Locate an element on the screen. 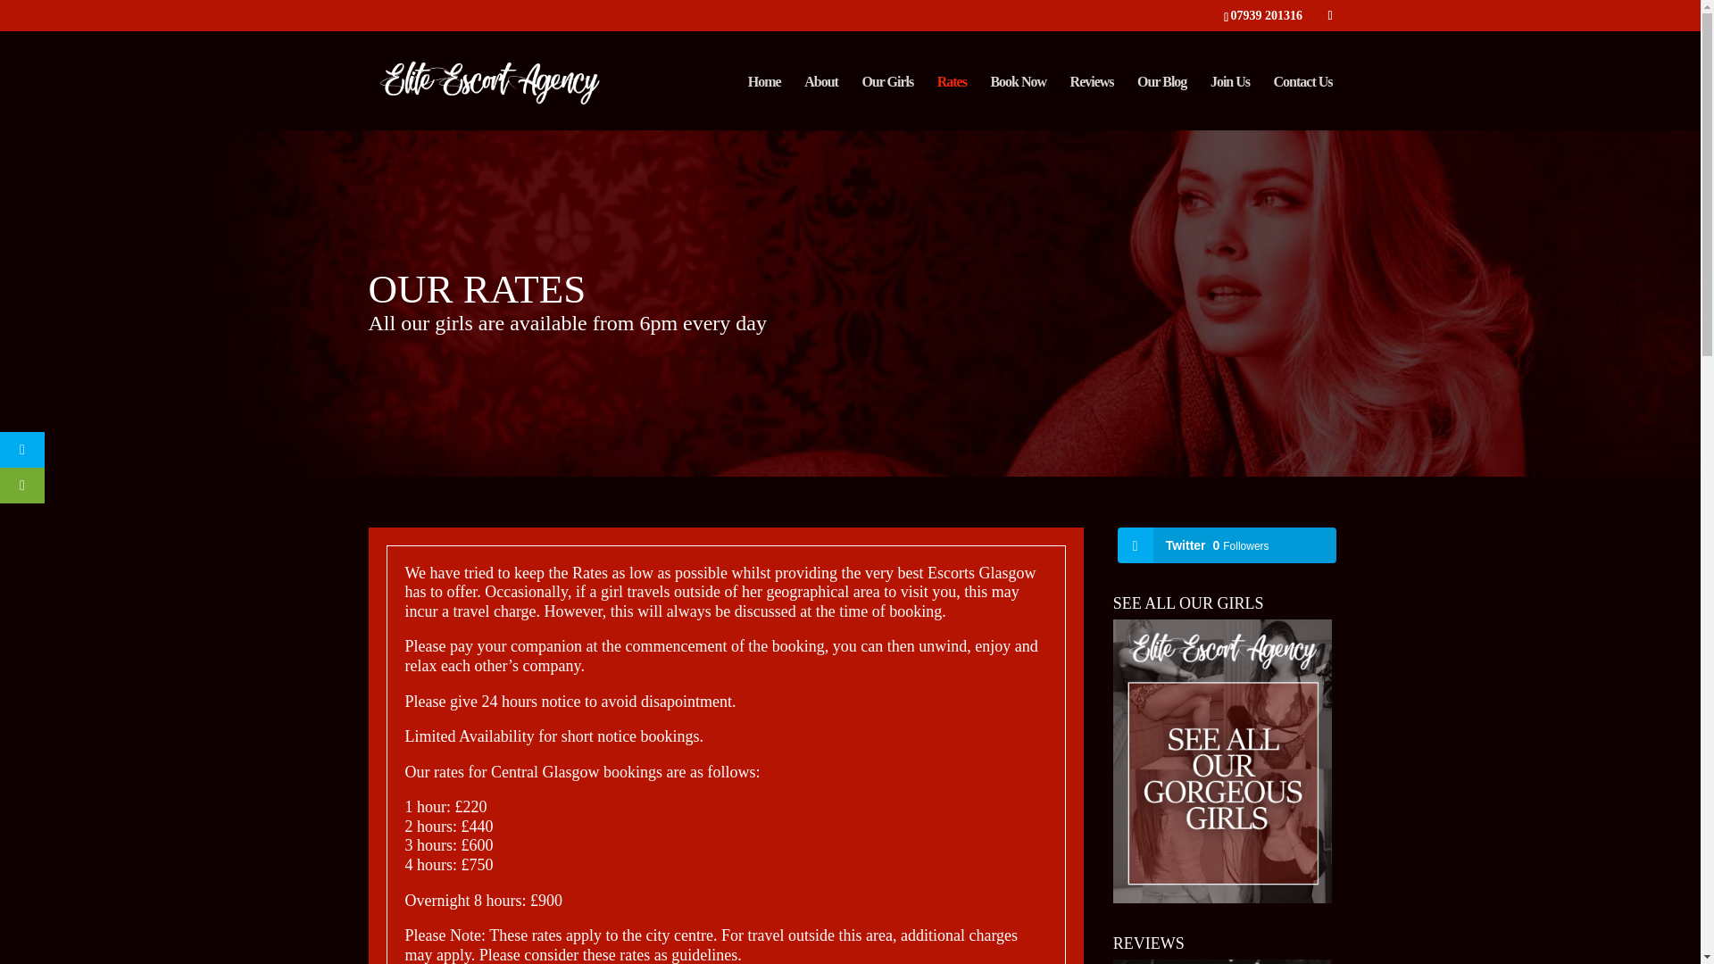 The image size is (1714, 964). Twitter 0 Followers is located at coordinates (1227, 544).